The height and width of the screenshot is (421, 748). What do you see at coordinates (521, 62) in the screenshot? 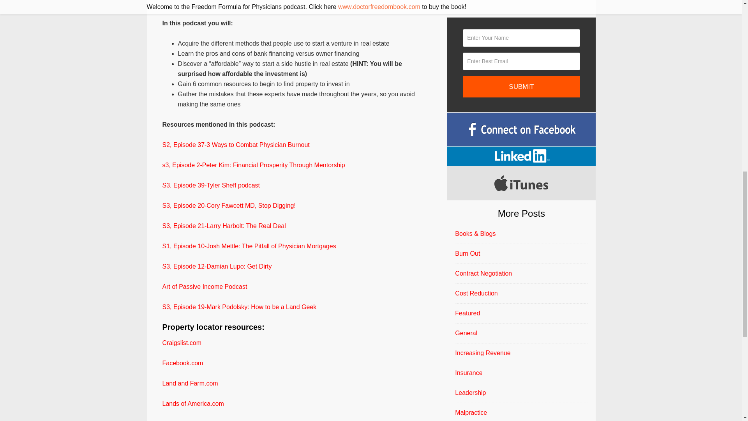
I see `Enter Best Email` at bounding box center [521, 62].